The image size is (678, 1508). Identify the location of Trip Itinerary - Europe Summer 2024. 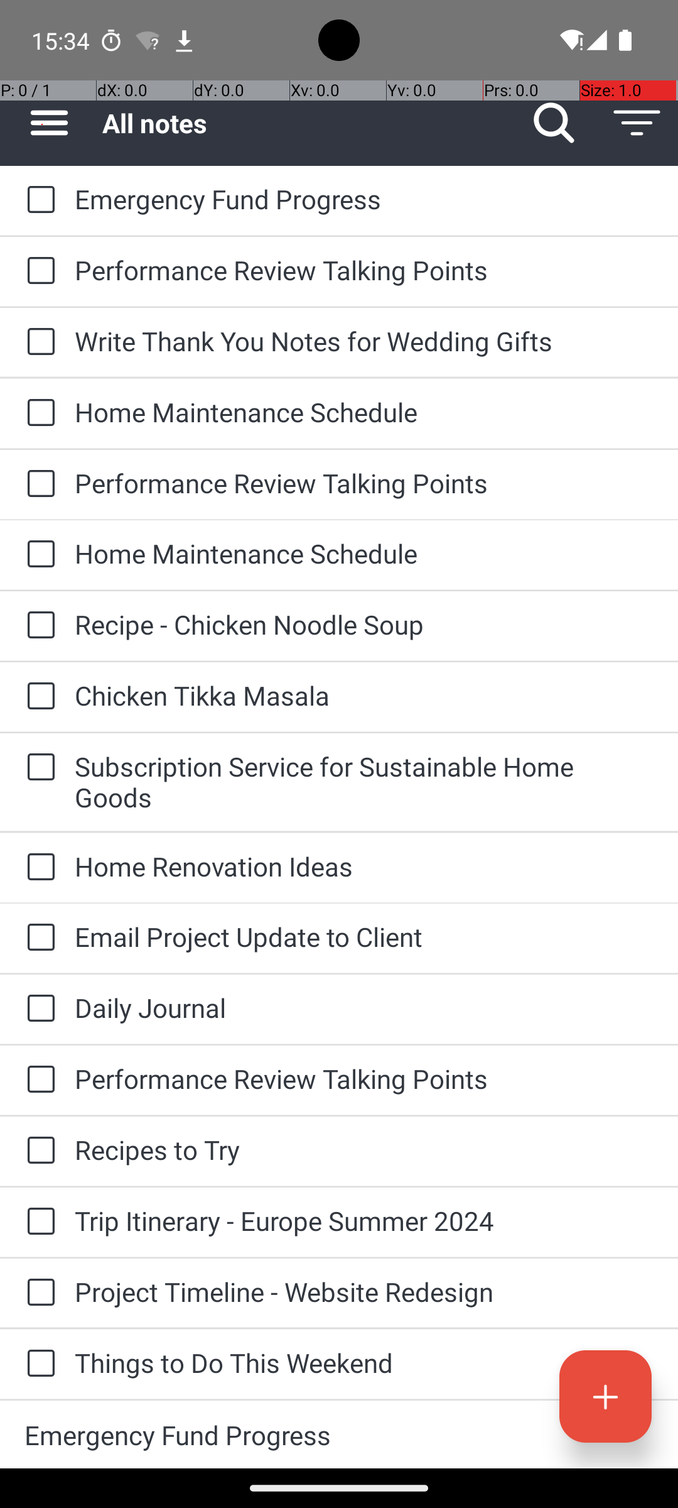
(364, 1220).